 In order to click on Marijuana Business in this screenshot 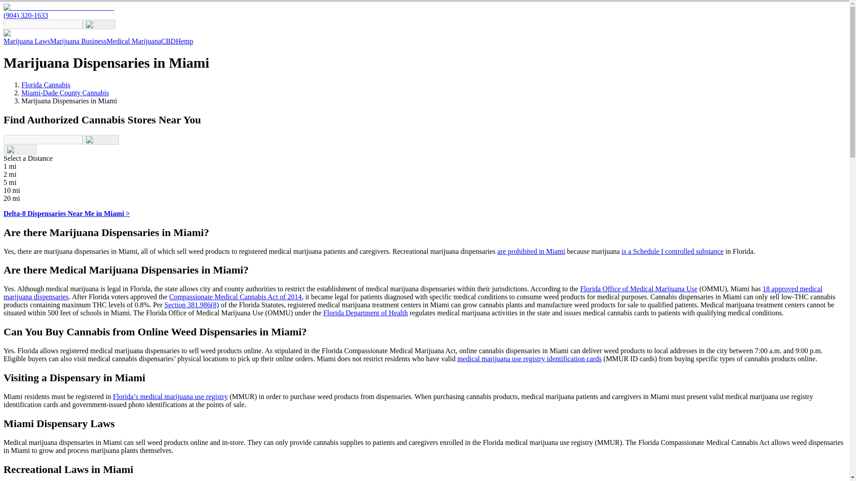, I will do `click(78, 41)`.